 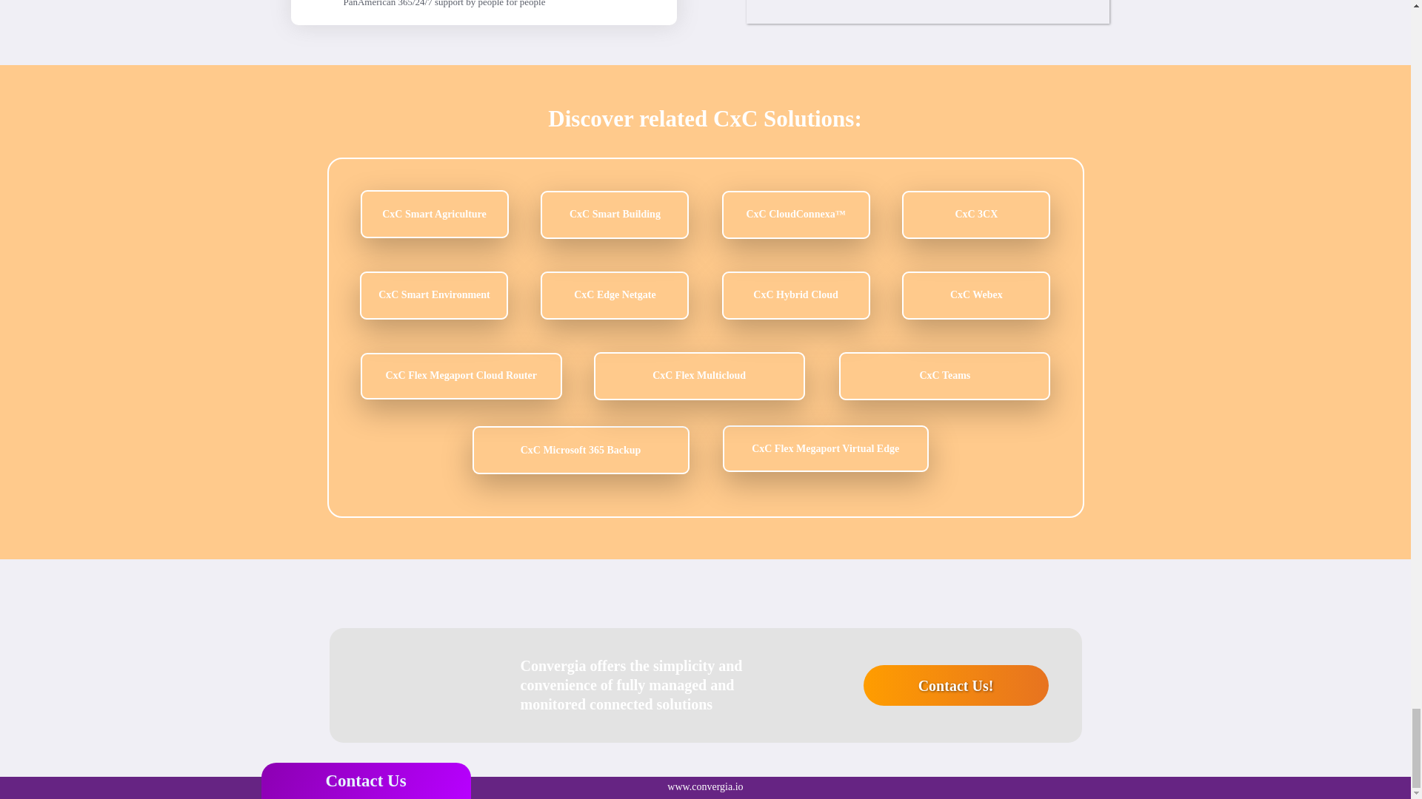 What do you see at coordinates (614, 215) in the screenshot?
I see `CxC Smart Building` at bounding box center [614, 215].